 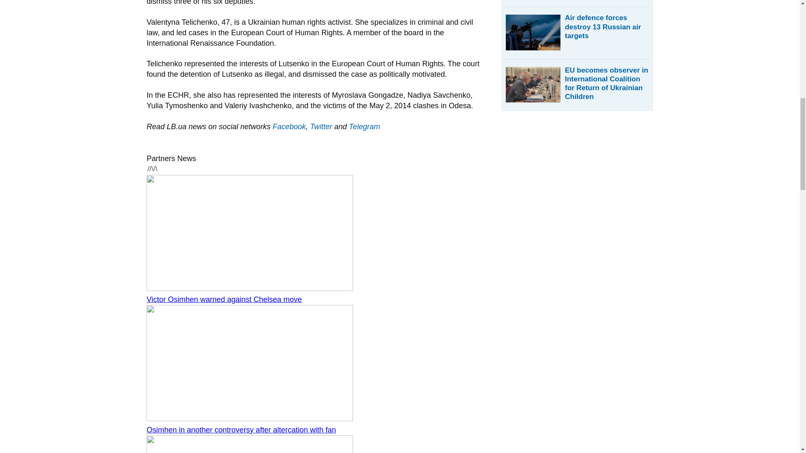 I want to click on Twitter, so click(x=321, y=127).